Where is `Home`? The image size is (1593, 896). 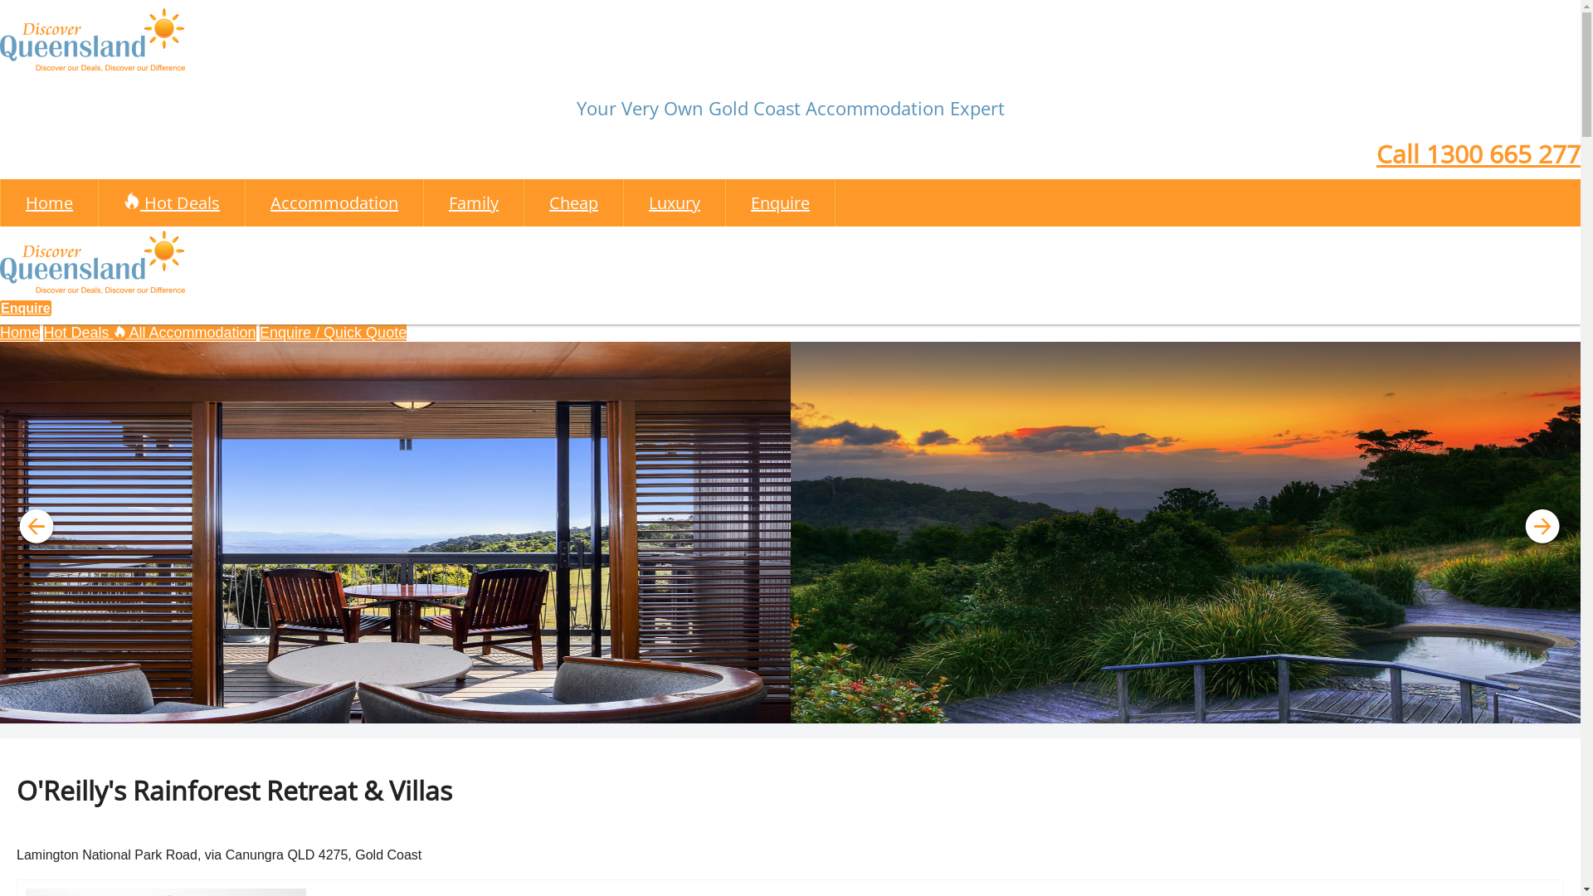 Home is located at coordinates (20, 333).